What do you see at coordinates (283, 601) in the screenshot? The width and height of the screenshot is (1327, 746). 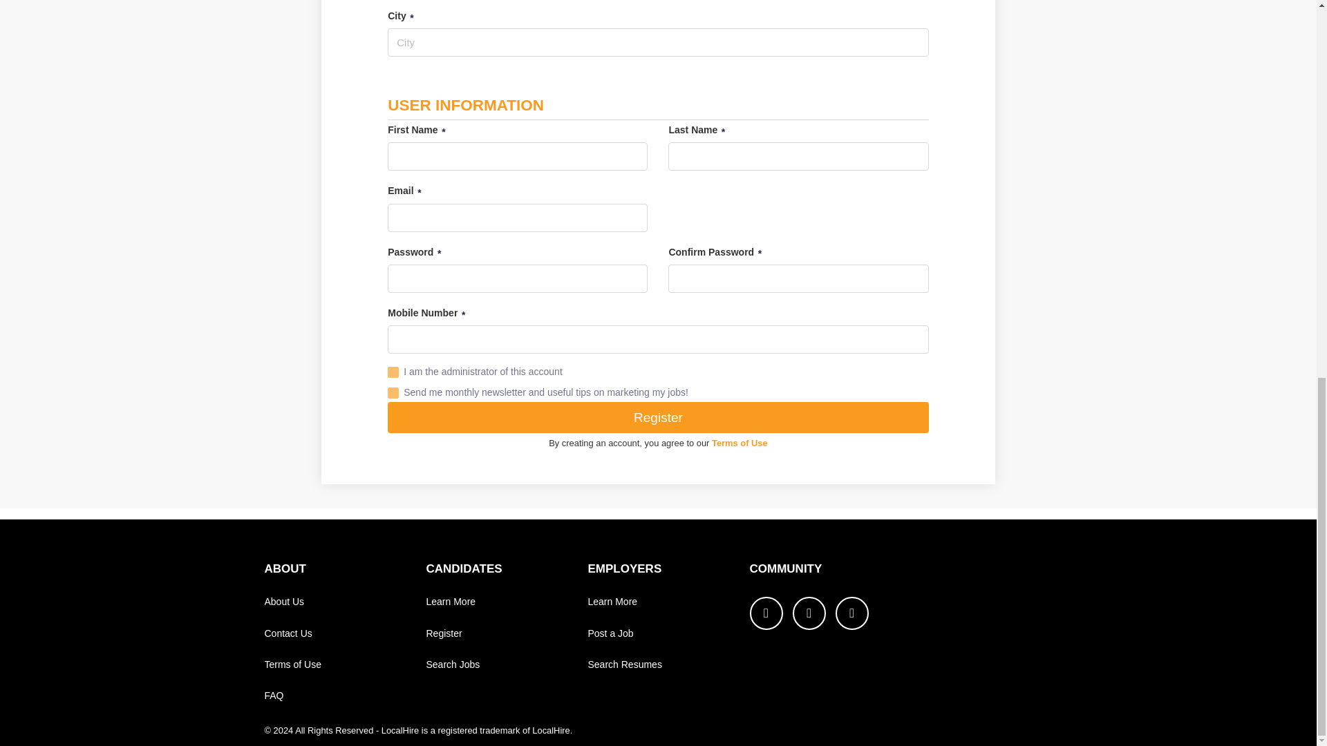 I see `About Us` at bounding box center [283, 601].